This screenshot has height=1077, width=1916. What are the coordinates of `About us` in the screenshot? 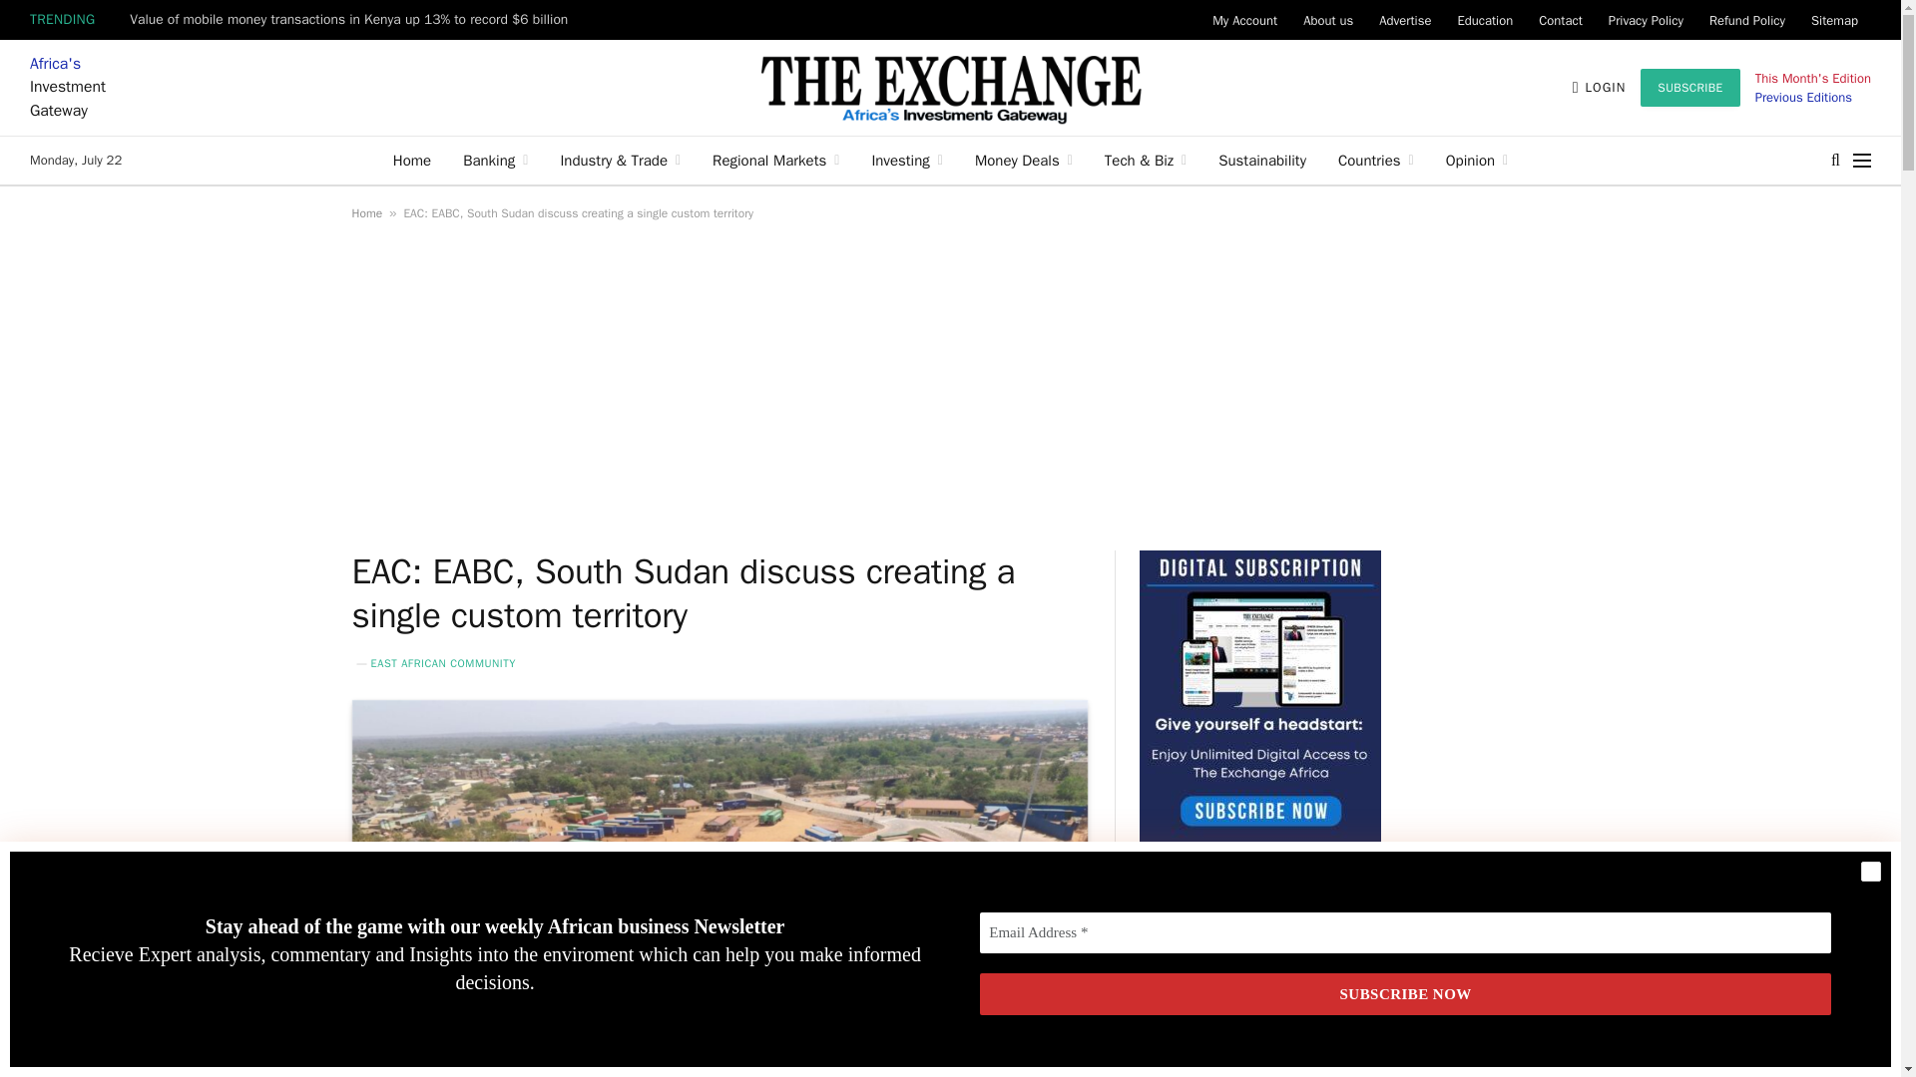 It's located at (1327, 20).